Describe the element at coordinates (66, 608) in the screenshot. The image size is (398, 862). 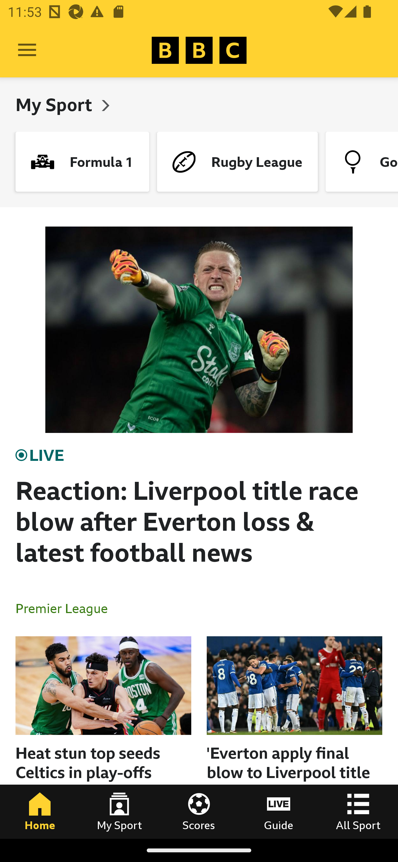
I see `Premier League In the section Premier League` at that location.